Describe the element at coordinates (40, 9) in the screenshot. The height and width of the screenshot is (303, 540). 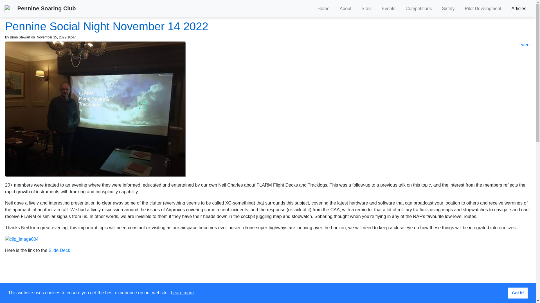
I see `Pennine Soaring Club` at that location.